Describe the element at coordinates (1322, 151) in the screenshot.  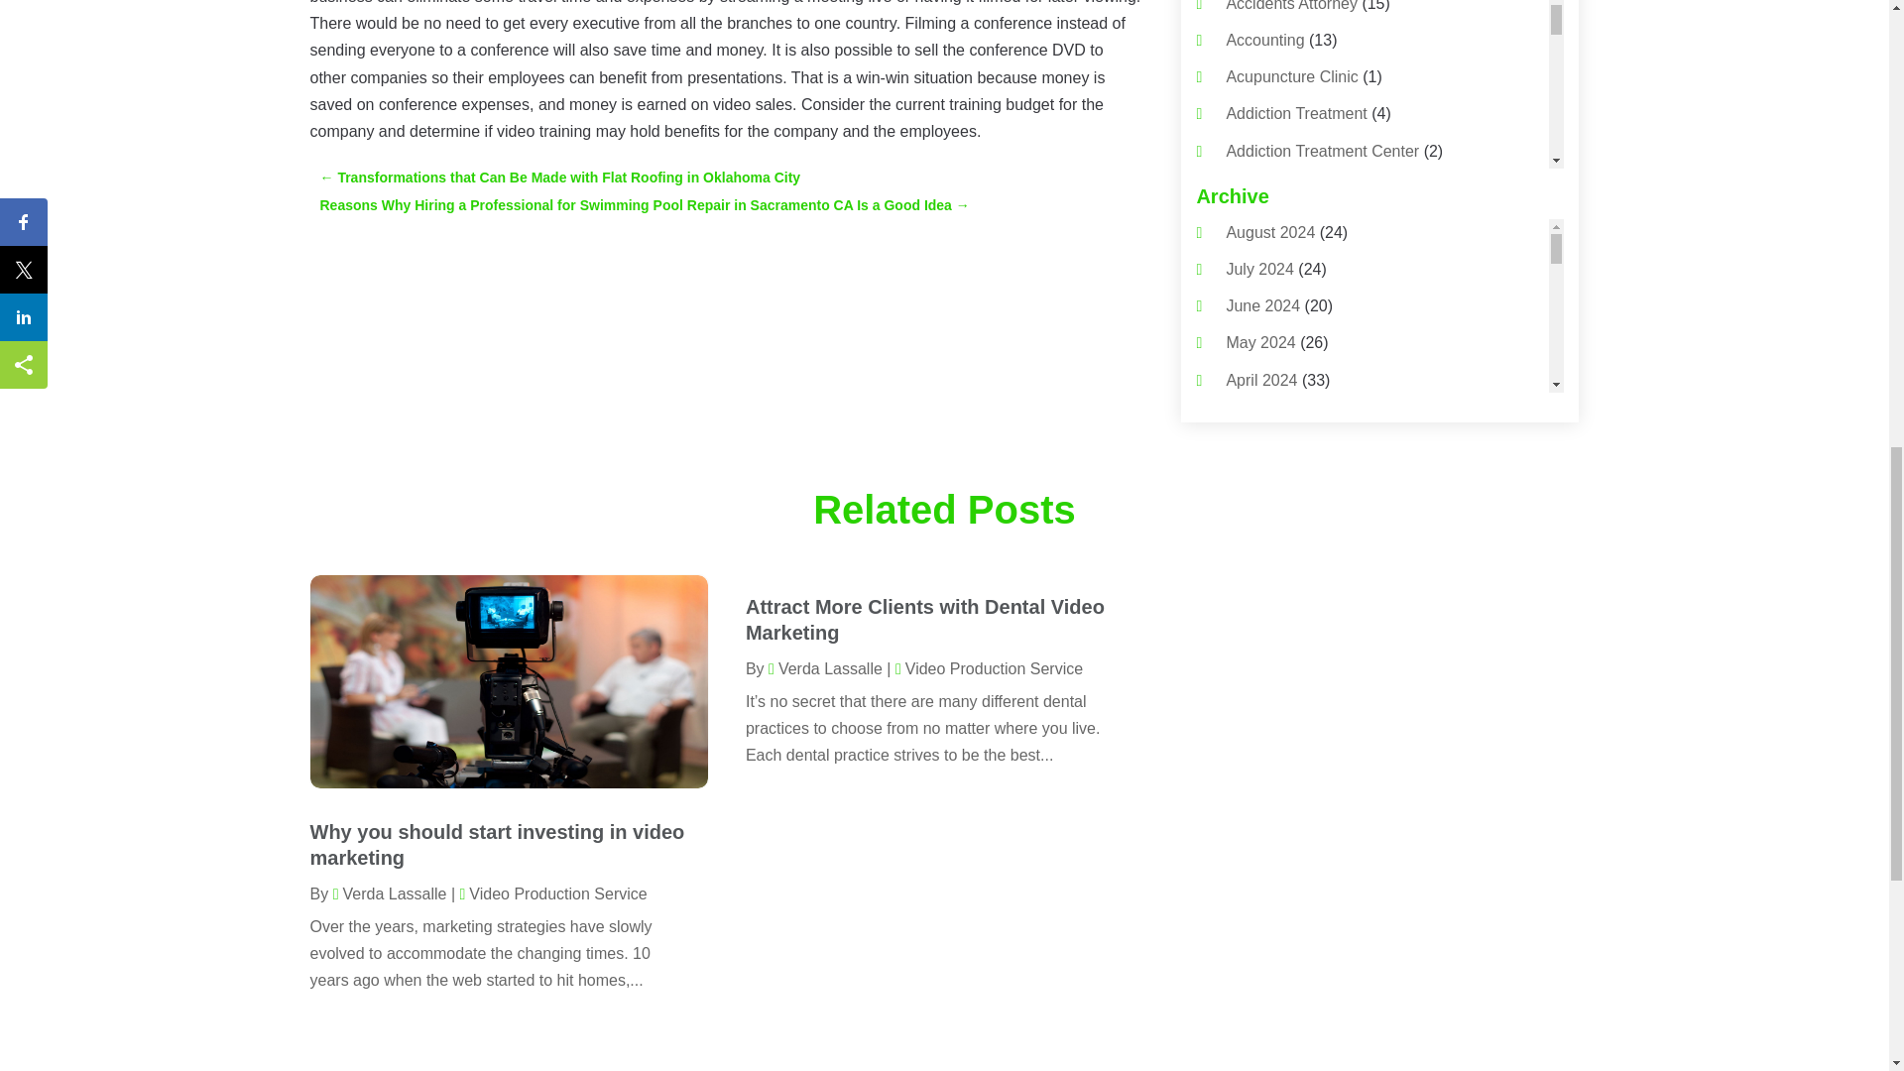
I see `Addiction Treatment Center` at that location.